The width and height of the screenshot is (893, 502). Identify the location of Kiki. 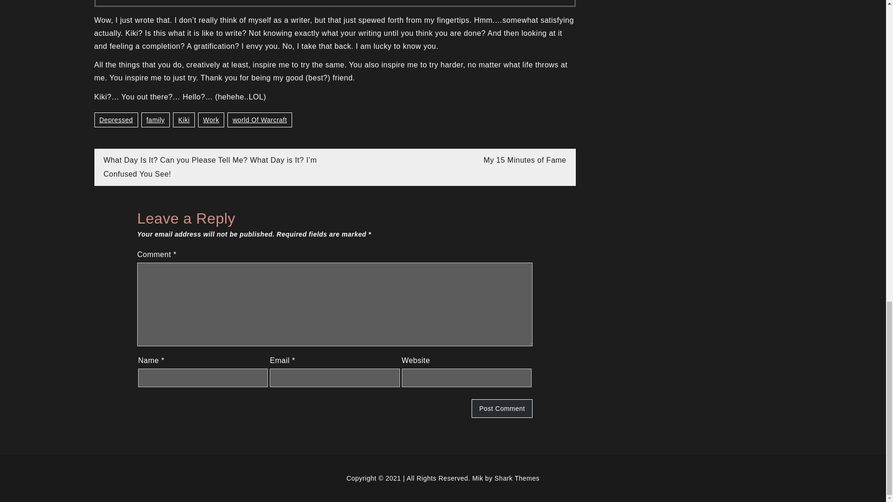
(184, 120).